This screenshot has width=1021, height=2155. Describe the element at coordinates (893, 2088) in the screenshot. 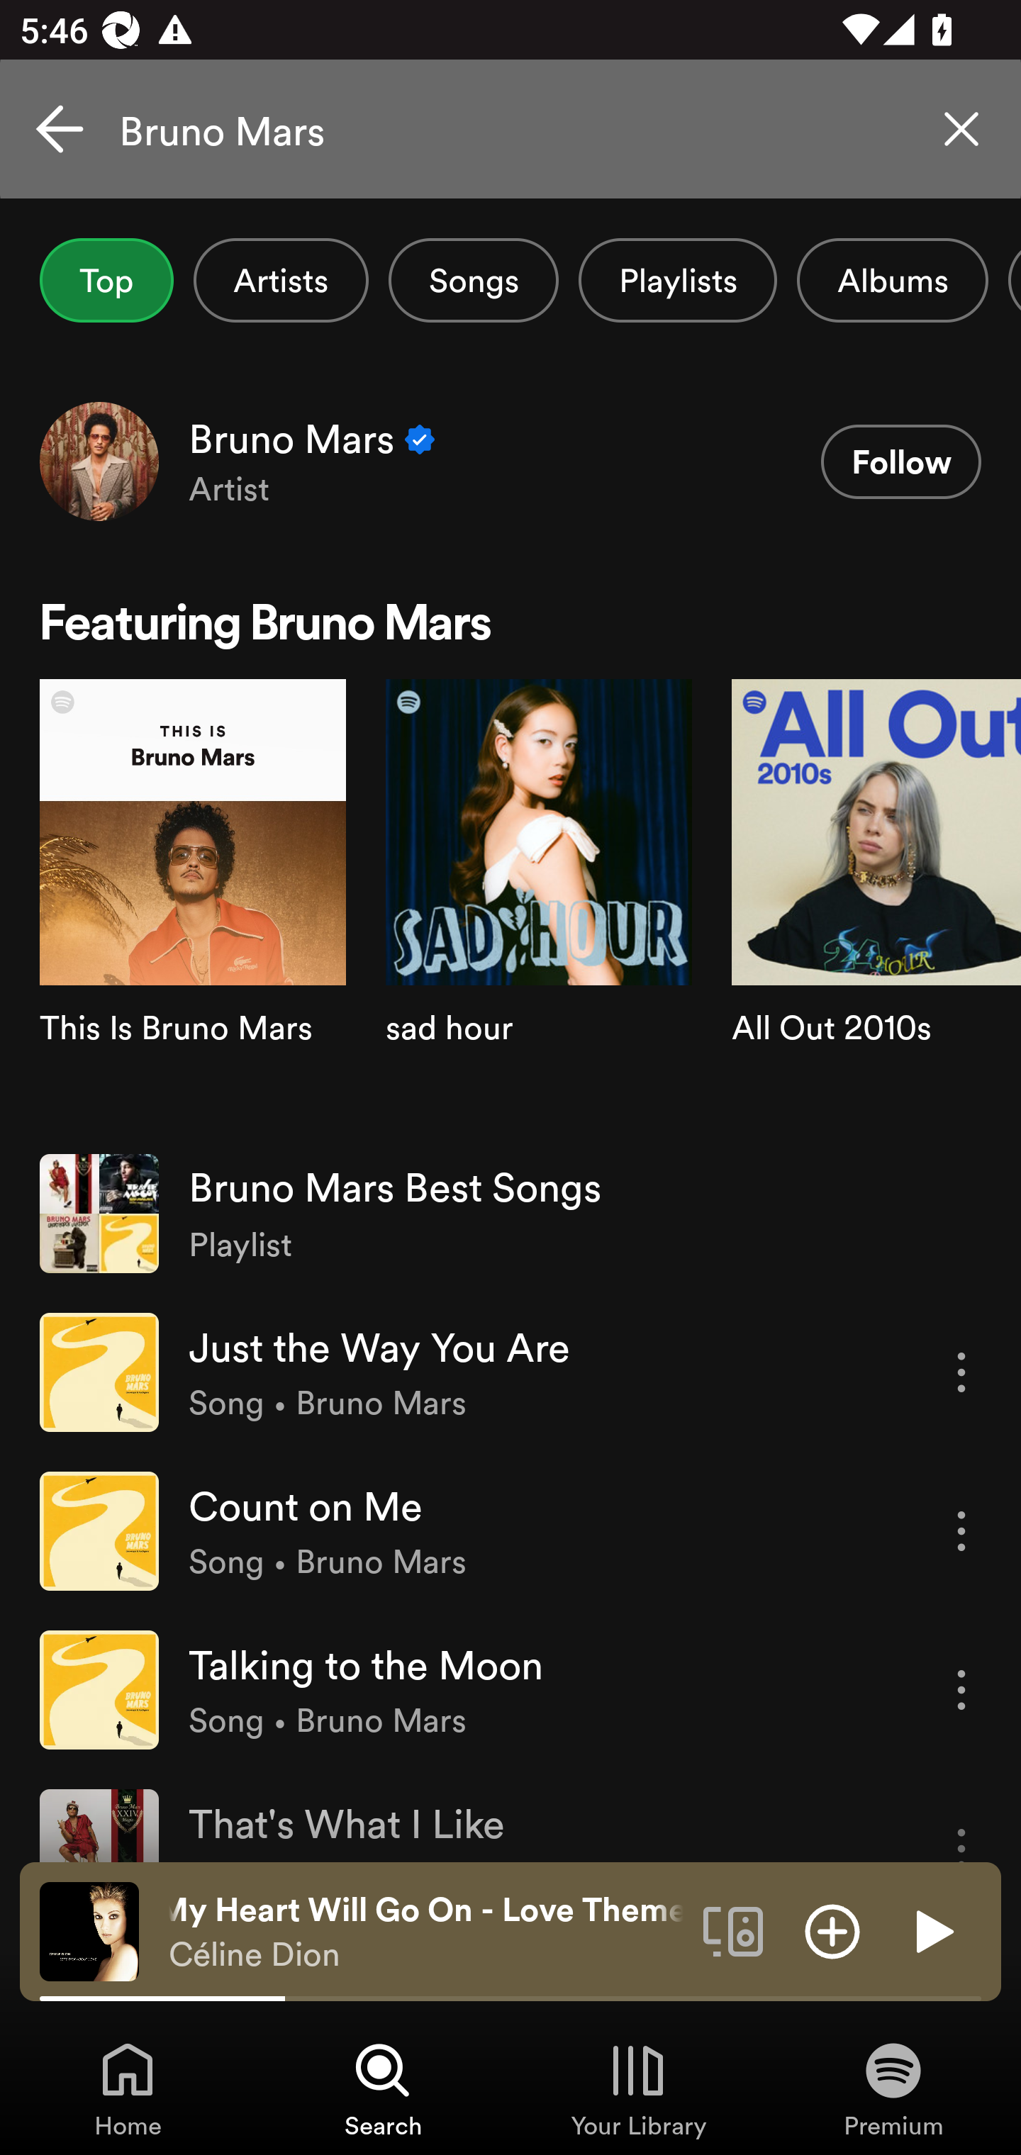

I see `Premium, Tab 4 of 4 Premium Premium` at that location.